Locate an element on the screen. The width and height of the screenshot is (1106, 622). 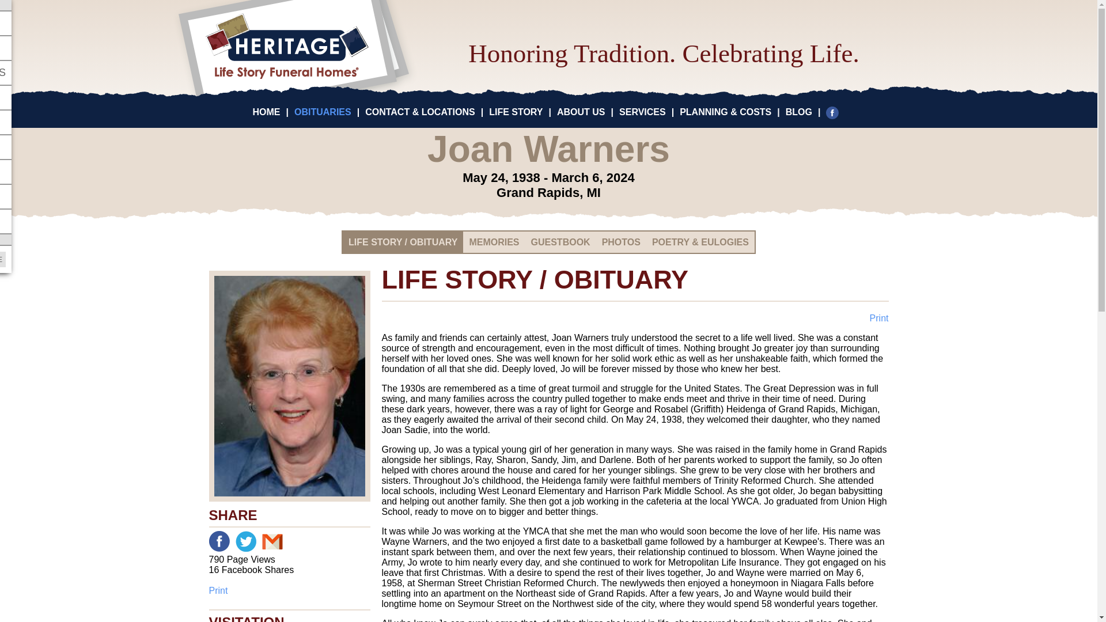
Twitter is located at coordinates (245, 541).